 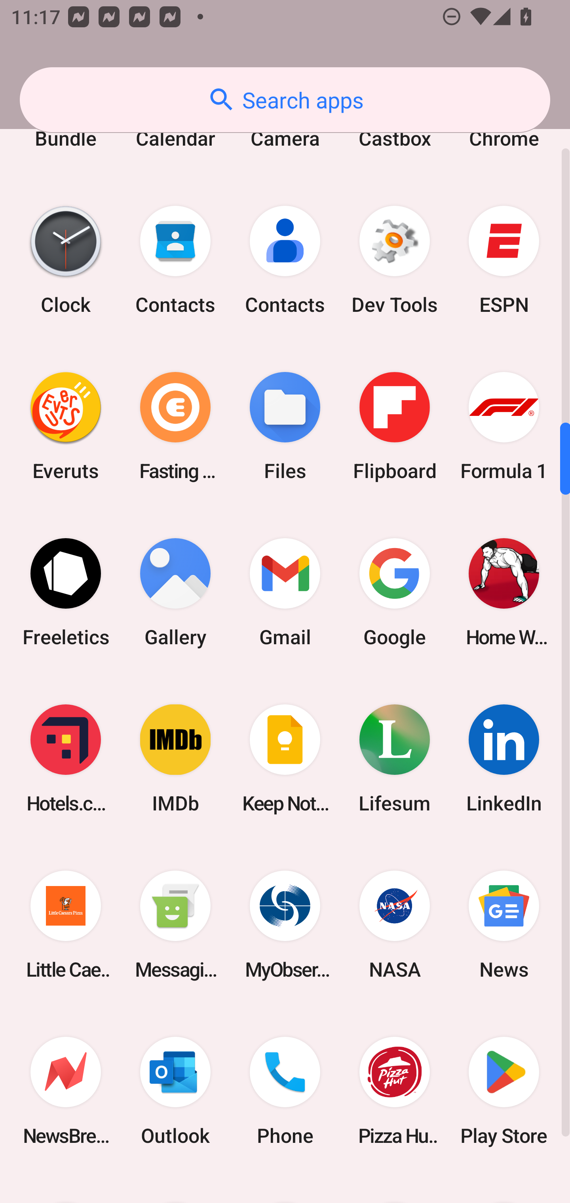 I want to click on Phone, so click(x=285, y=1091).